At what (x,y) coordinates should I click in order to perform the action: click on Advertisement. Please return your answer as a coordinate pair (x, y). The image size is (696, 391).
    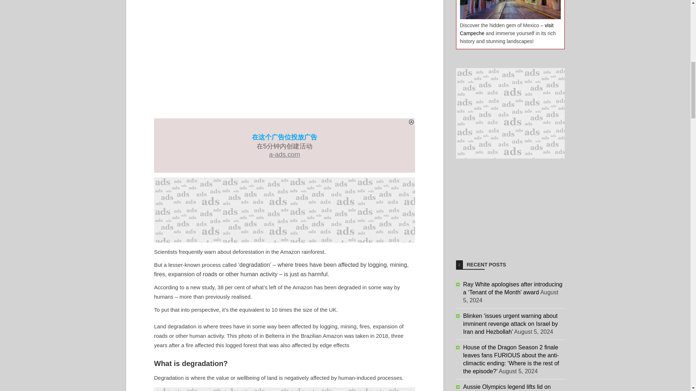
    Looking at the image, I should click on (284, 389).